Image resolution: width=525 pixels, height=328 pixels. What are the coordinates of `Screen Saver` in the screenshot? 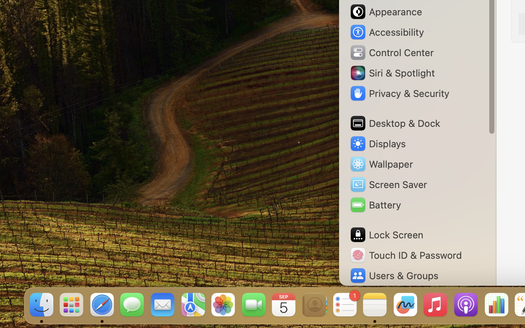 It's located at (388, 184).